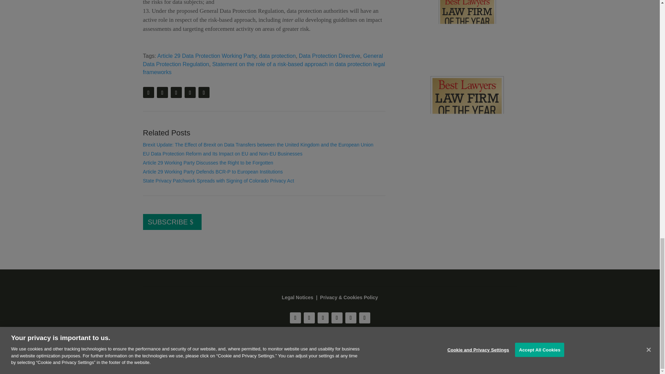  I want to click on Share on Facebook, so click(190, 92).